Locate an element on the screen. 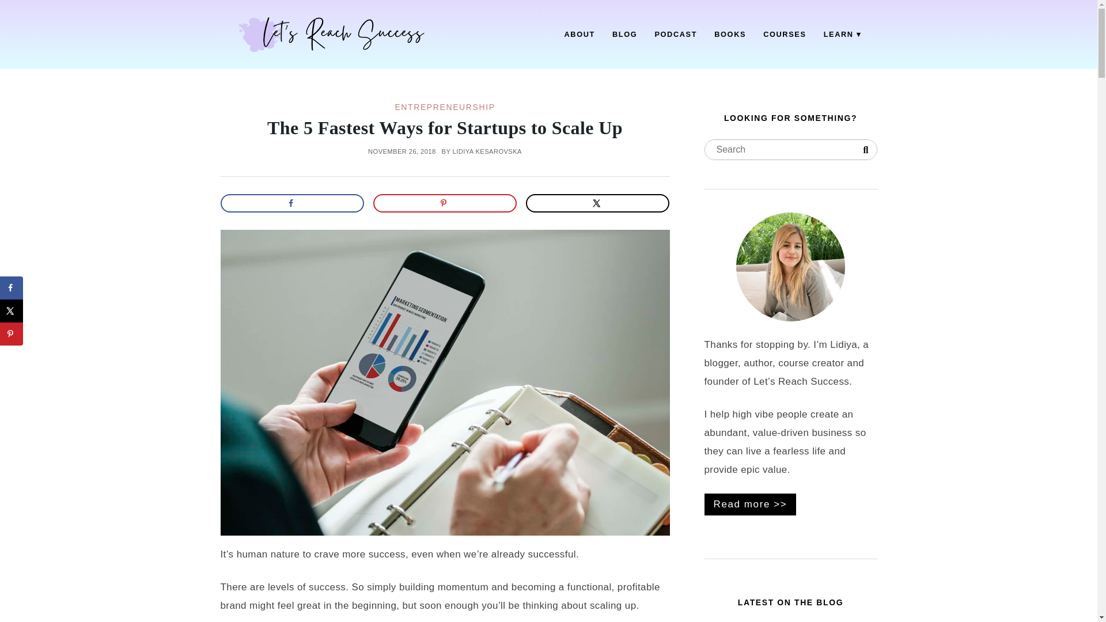 The image size is (1106, 622). Save to Pinterest is located at coordinates (12, 334).